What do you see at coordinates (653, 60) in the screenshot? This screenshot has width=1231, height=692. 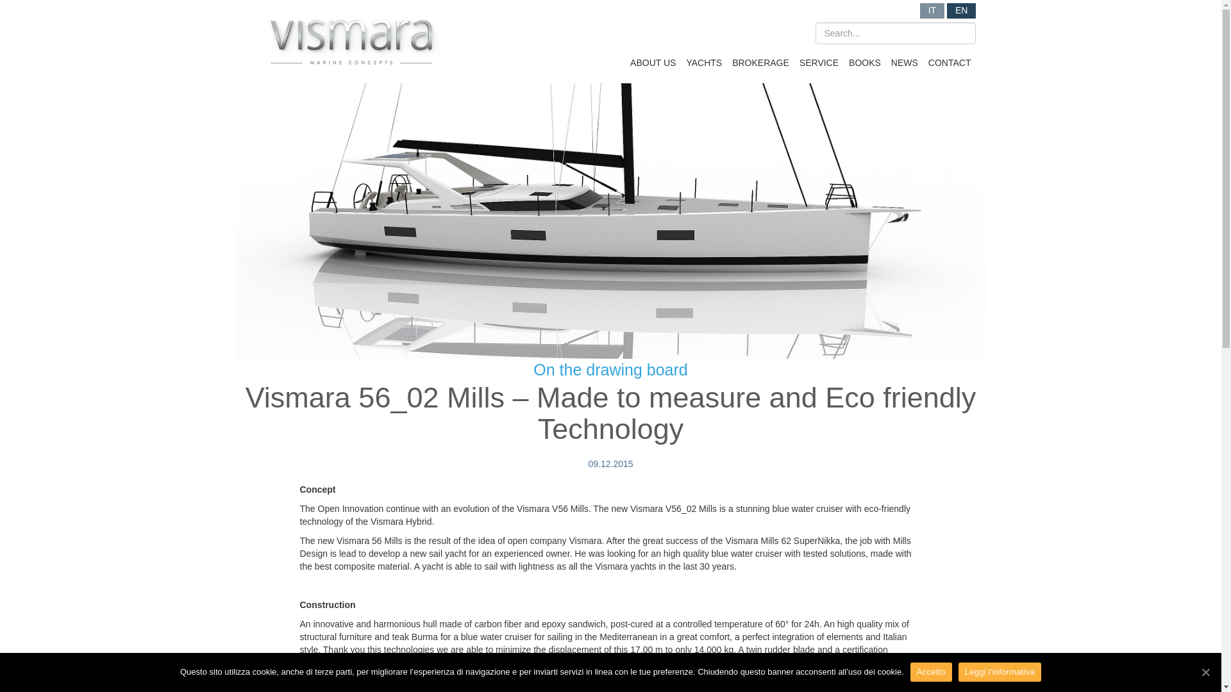 I see `About Us` at bounding box center [653, 60].